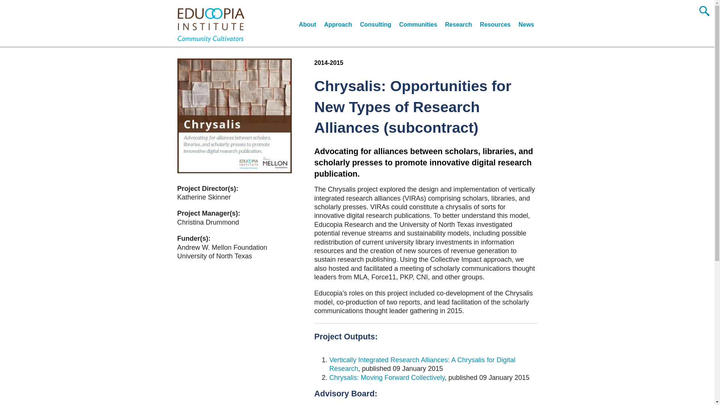 Image resolution: width=720 pixels, height=405 pixels. Describe the element at coordinates (211, 25) in the screenshot. I see `Educopia Institute` at that location.